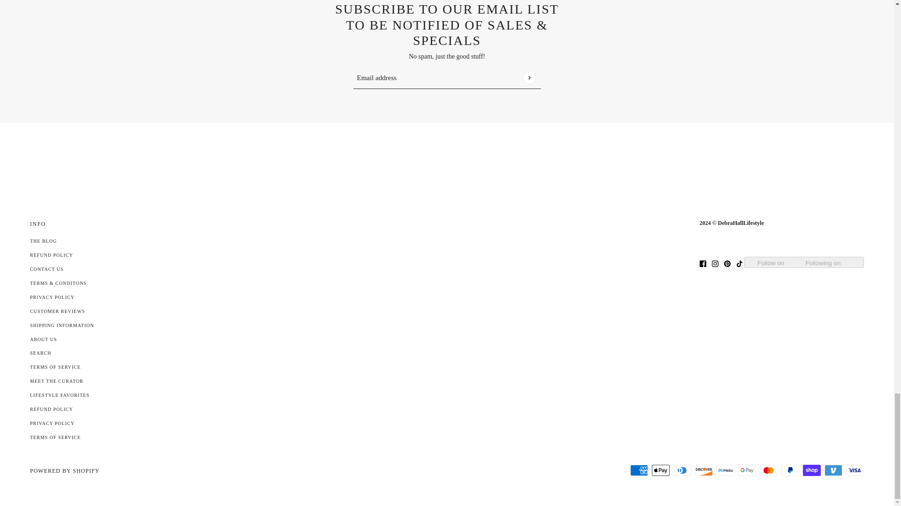  I want to click on The Blog, so click(43, 241).